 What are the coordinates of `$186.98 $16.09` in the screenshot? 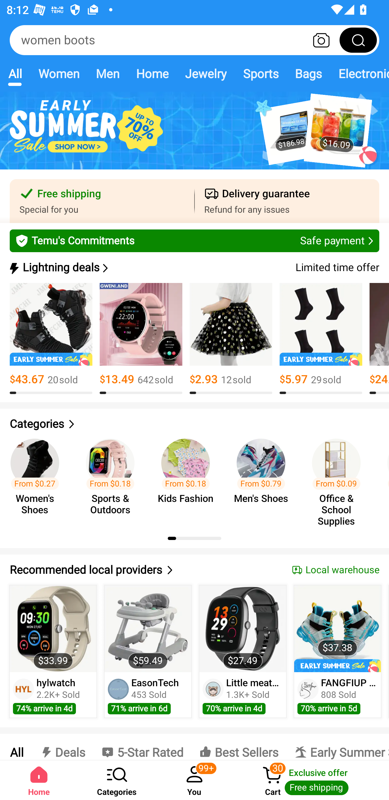 It's located at (194, 136).